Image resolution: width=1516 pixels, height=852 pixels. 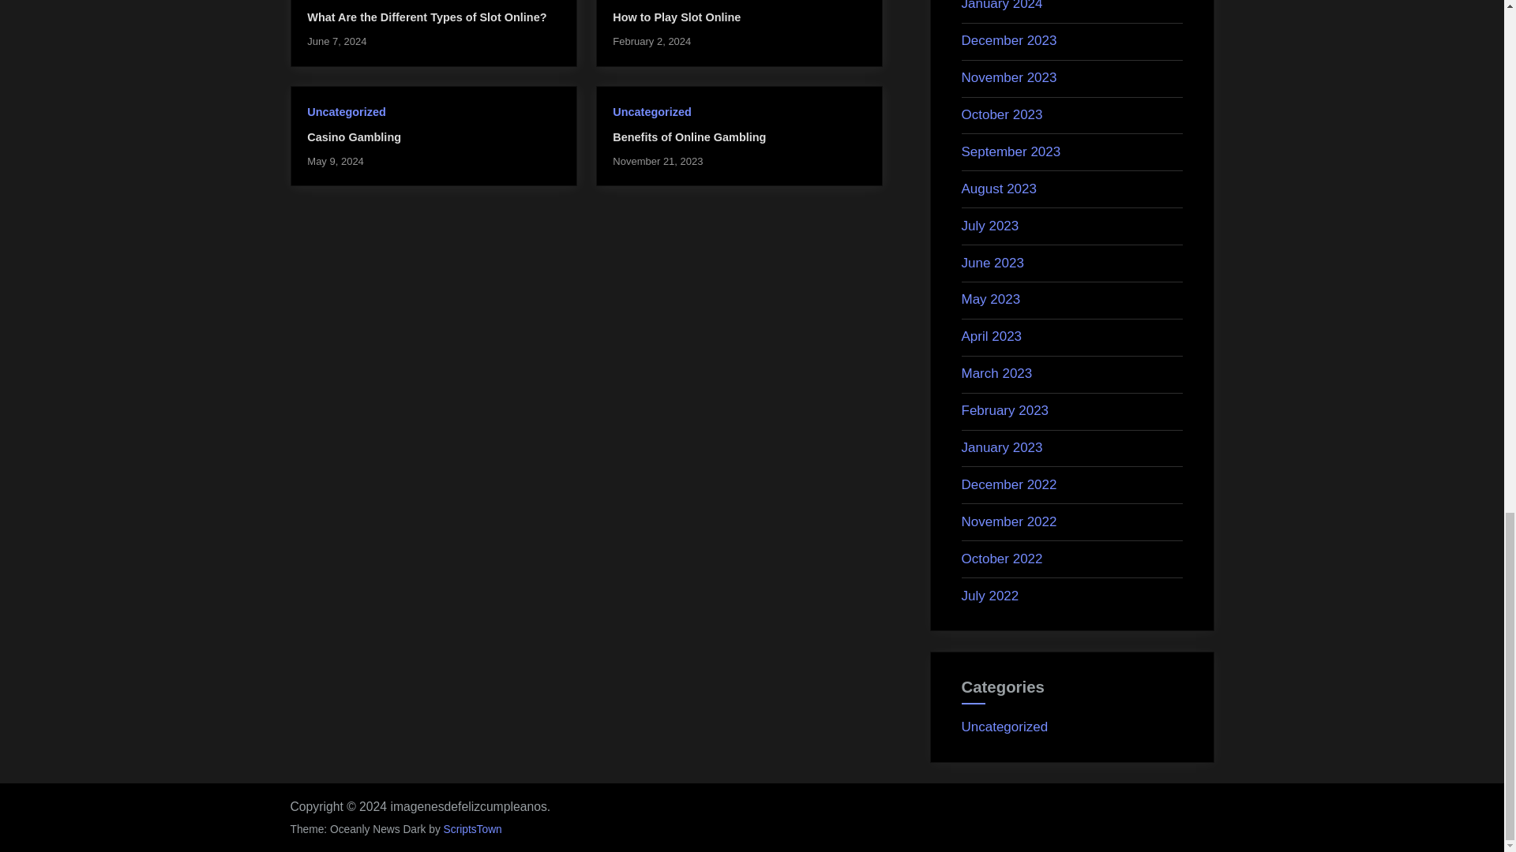 What do you see at coordinates (1001, 115) in the screenshot?
I see `October 2023` at bounding box center [1001, 115].